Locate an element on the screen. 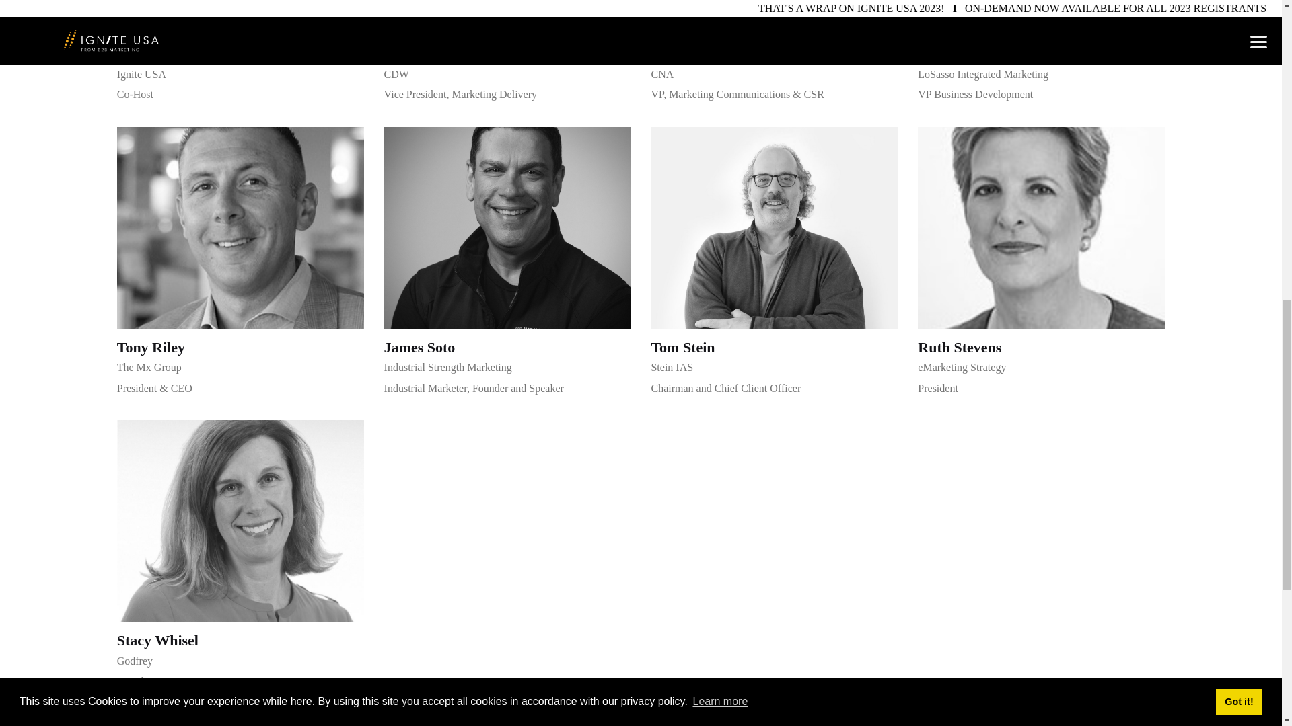 The height and width of the screenshot is (726, 1292). Speaker Details is located at coordinates (241, 228).